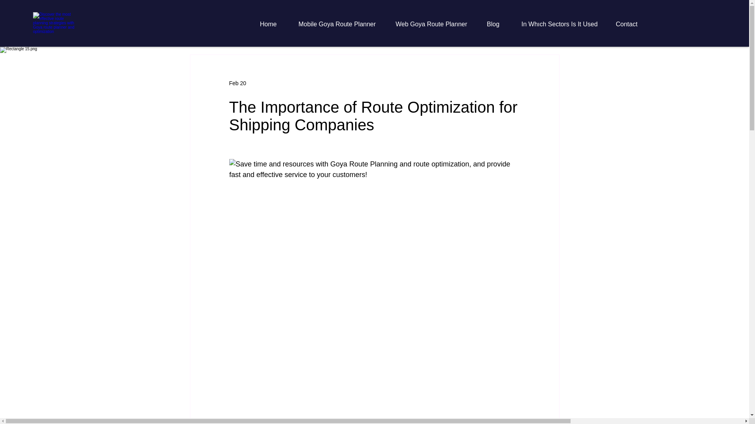 This screenshot has width=755, height=424. What do you see at coordinates (273, 24) in the screenshot?
I see `Home` at bounding box center [273, 24].